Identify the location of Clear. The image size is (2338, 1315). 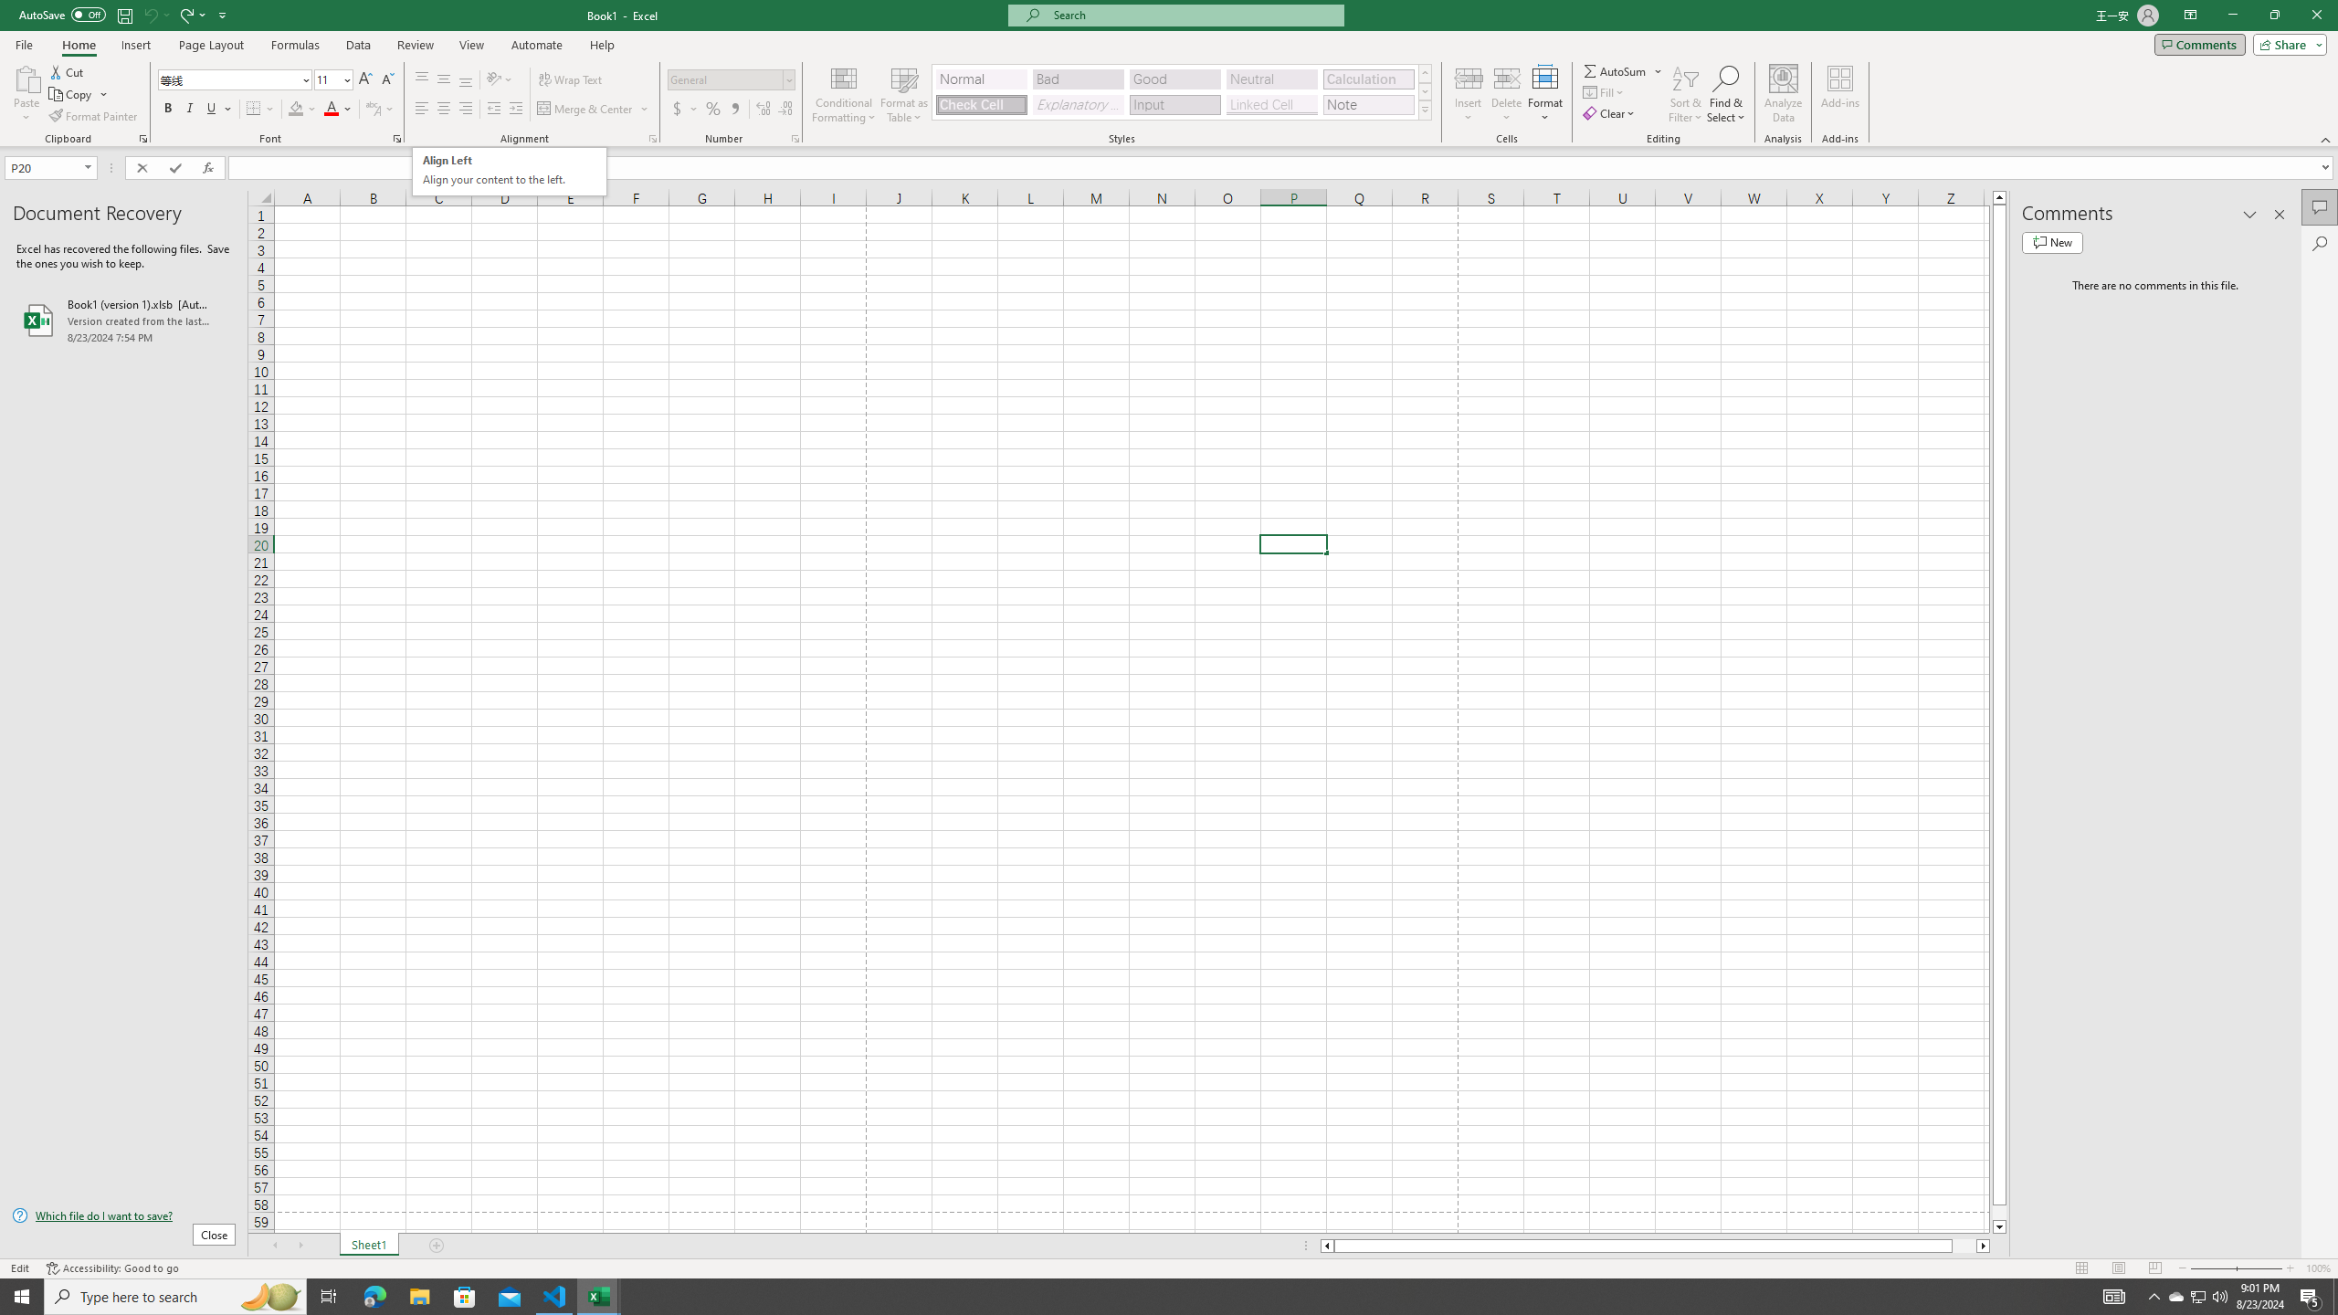
(26, 78).